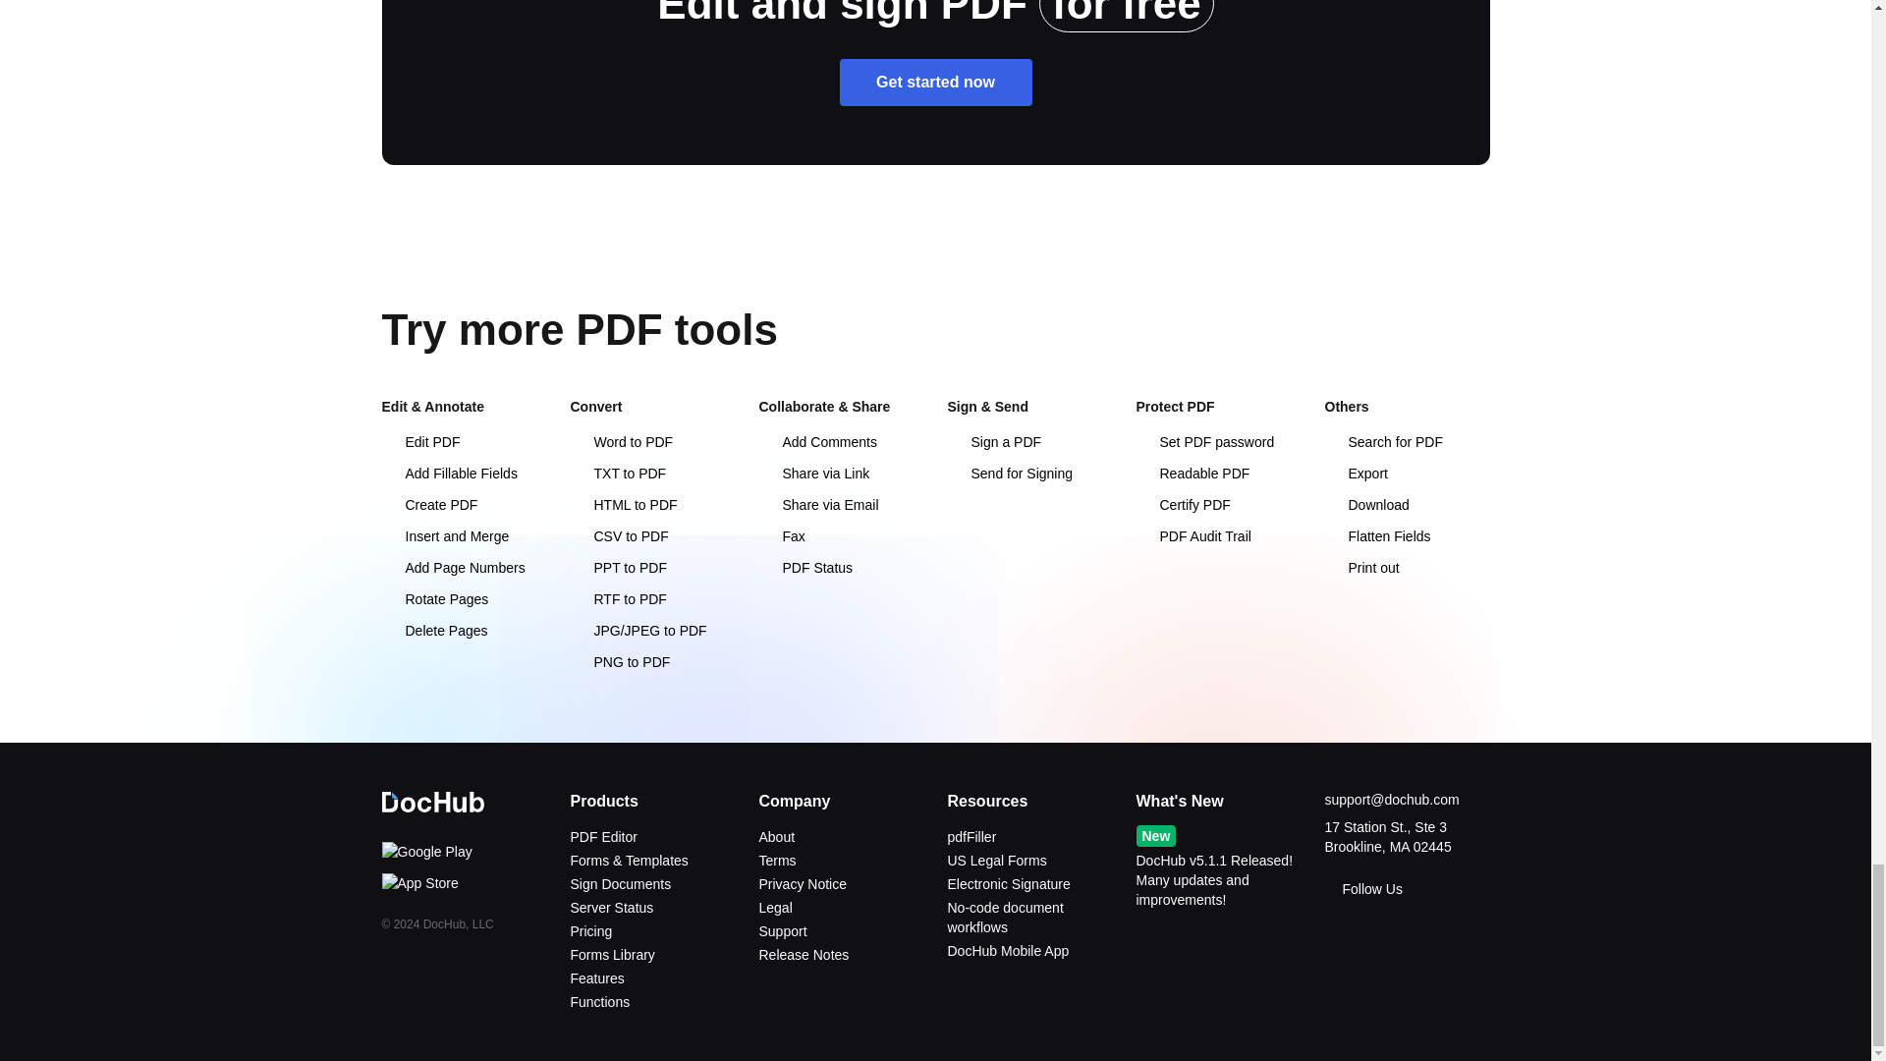 The height and width of the screenshot is (1061, 1886). What do you see at coordinates (617, 474) in the screenshot?
I see `TXT to PDF` at bounding box center [617, 474].